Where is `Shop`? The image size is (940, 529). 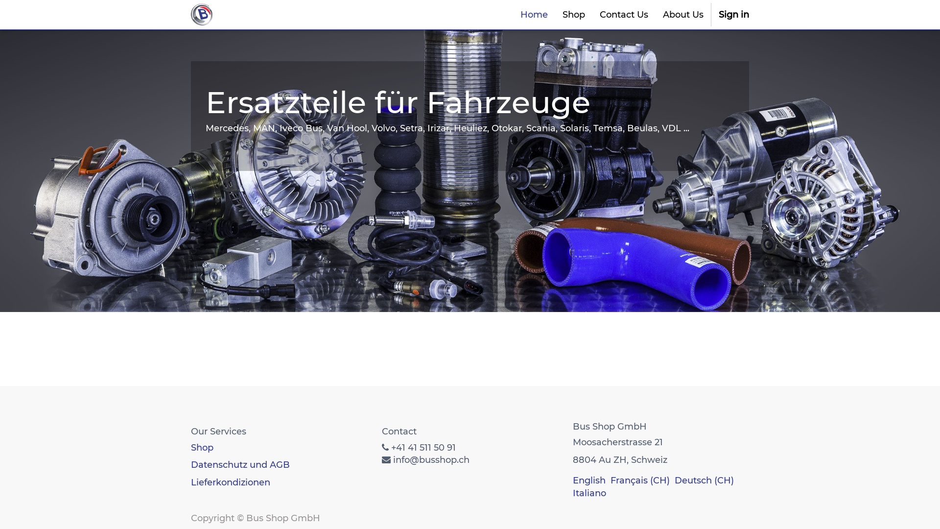 Shop is located at coordinates (574, 15).